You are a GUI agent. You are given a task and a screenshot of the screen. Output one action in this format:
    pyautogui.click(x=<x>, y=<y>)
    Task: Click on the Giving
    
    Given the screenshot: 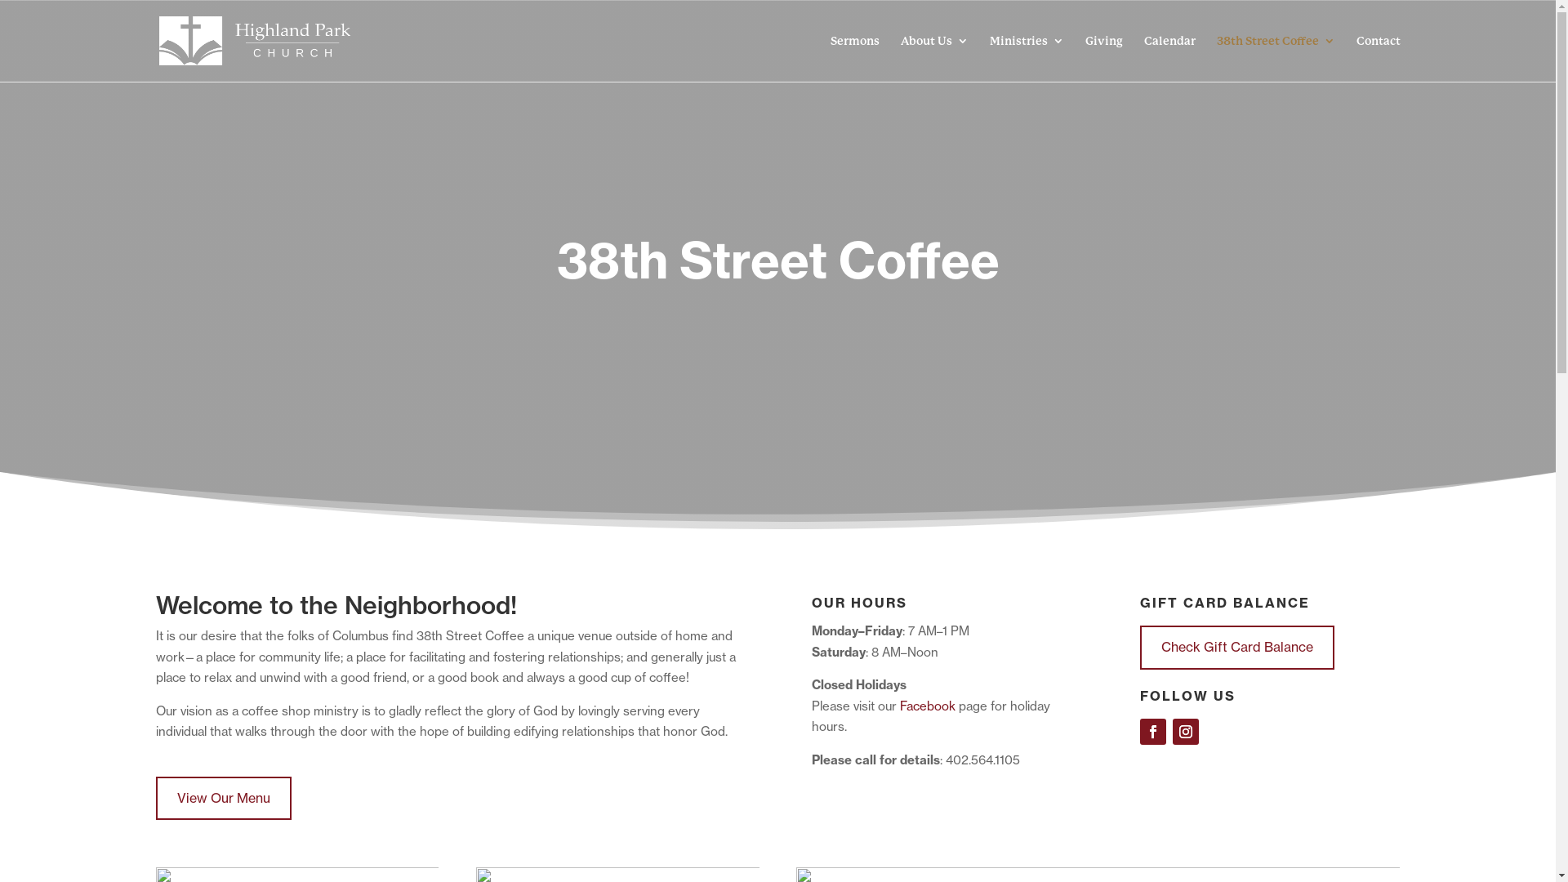 What is the action you would take?
    pyautogui.click(x=1103, y=59)
    